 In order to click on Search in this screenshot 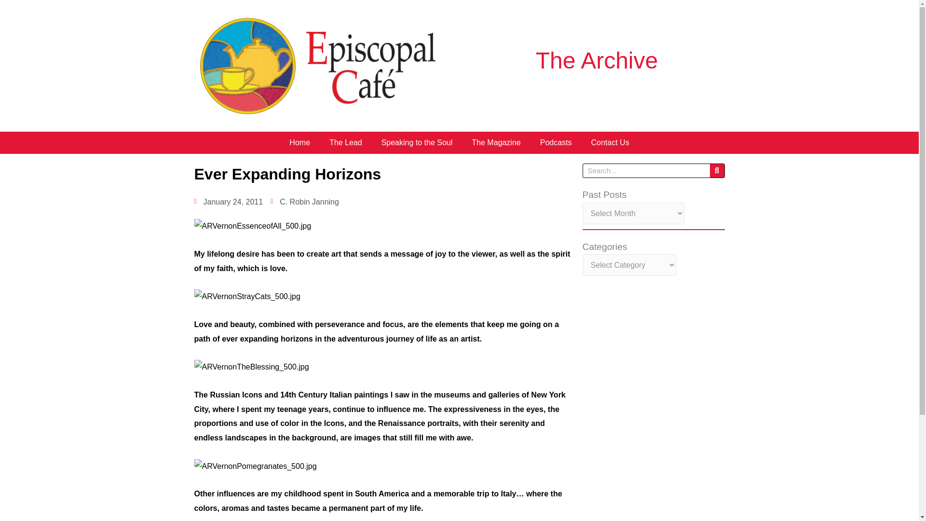, I will do `click(717, 171)`.